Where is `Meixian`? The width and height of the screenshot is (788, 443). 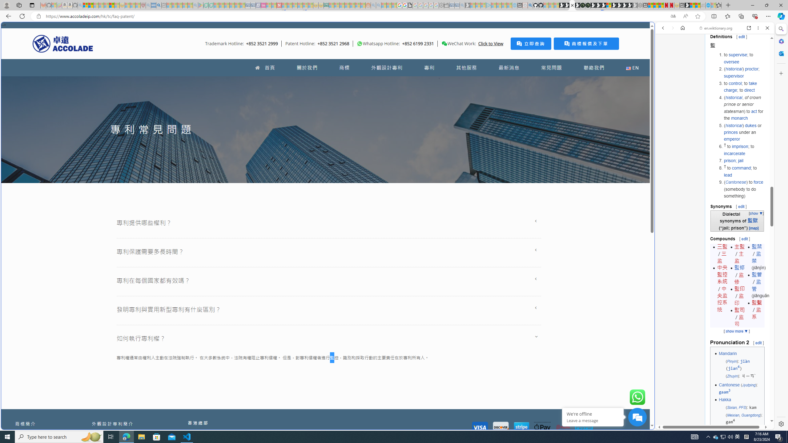 Meixian is located at coordinates (733, 415).